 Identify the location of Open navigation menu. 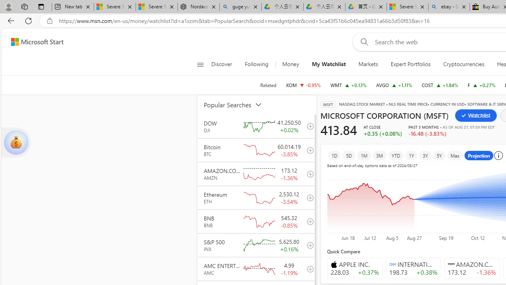
(200, 64).